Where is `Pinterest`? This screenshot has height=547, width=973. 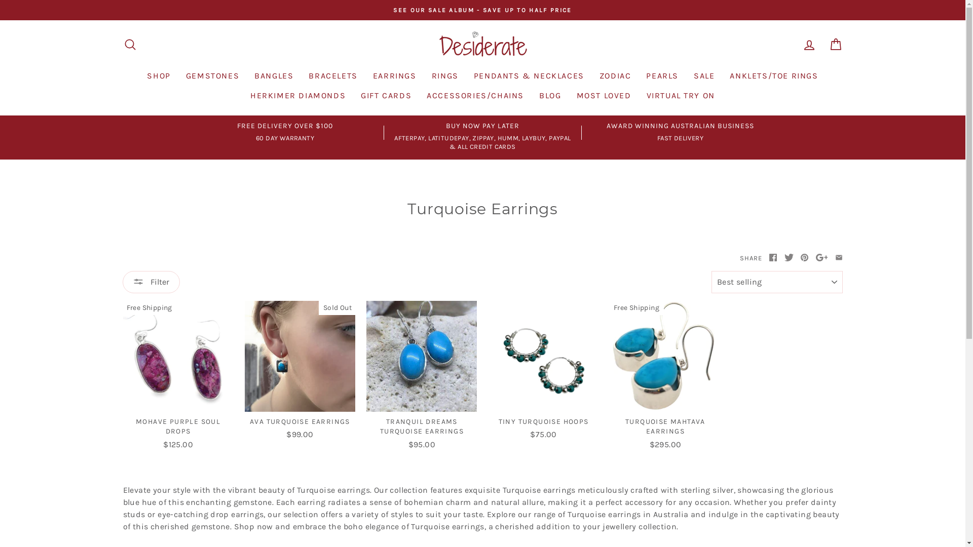 Pinterest is located at coordinates (805, 258).